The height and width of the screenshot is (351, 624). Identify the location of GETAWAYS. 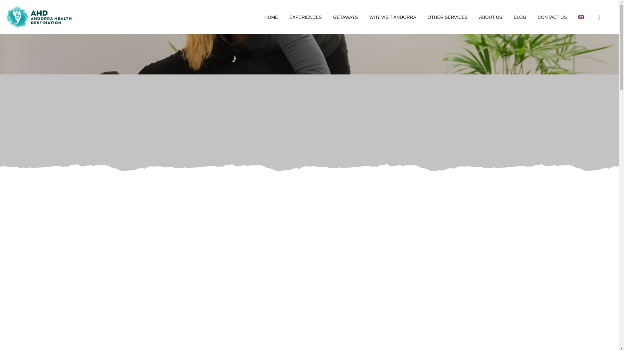
(345, 17).